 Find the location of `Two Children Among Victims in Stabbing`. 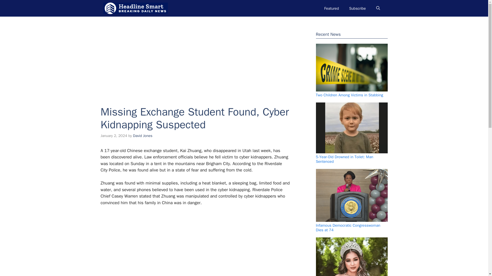

Two Children Among Victims in Stabbing is located at coordinates (350, 95).